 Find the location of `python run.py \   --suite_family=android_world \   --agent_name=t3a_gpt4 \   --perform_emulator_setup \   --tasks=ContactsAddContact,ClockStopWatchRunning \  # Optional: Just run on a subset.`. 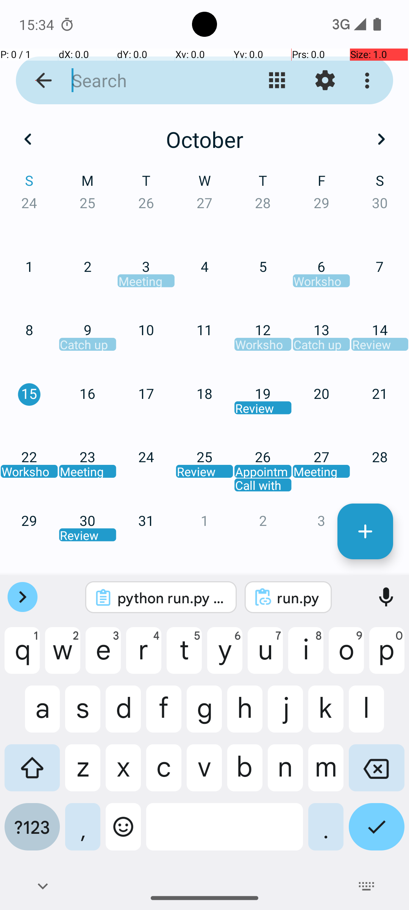

python run.py \   --suite_family=android_world \   --agent_name=t3a_gpt4 \   --perform_emulator_setup \   --tasks=ContactsAddContact,ClockStopWatchRunning \  # Optional: Just run on a subset. is located at coordinates (171, 598).